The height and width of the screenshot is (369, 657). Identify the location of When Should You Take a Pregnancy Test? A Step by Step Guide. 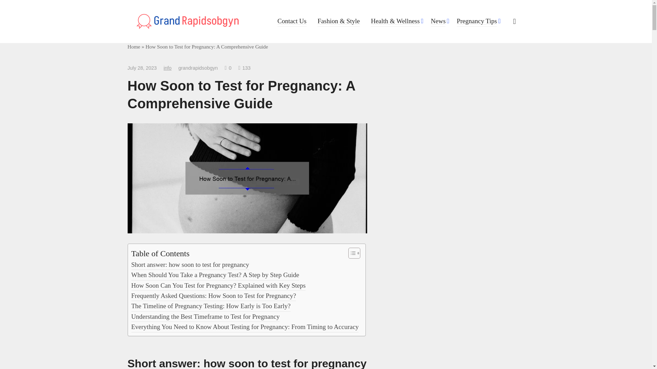
(216, 275).